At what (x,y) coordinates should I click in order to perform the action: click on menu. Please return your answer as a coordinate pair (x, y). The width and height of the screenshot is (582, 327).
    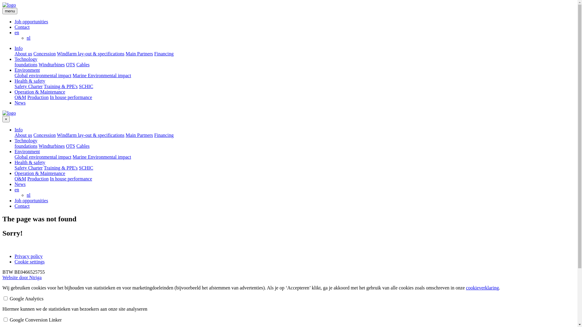
    Looking at the image, I should click on (10, 11).